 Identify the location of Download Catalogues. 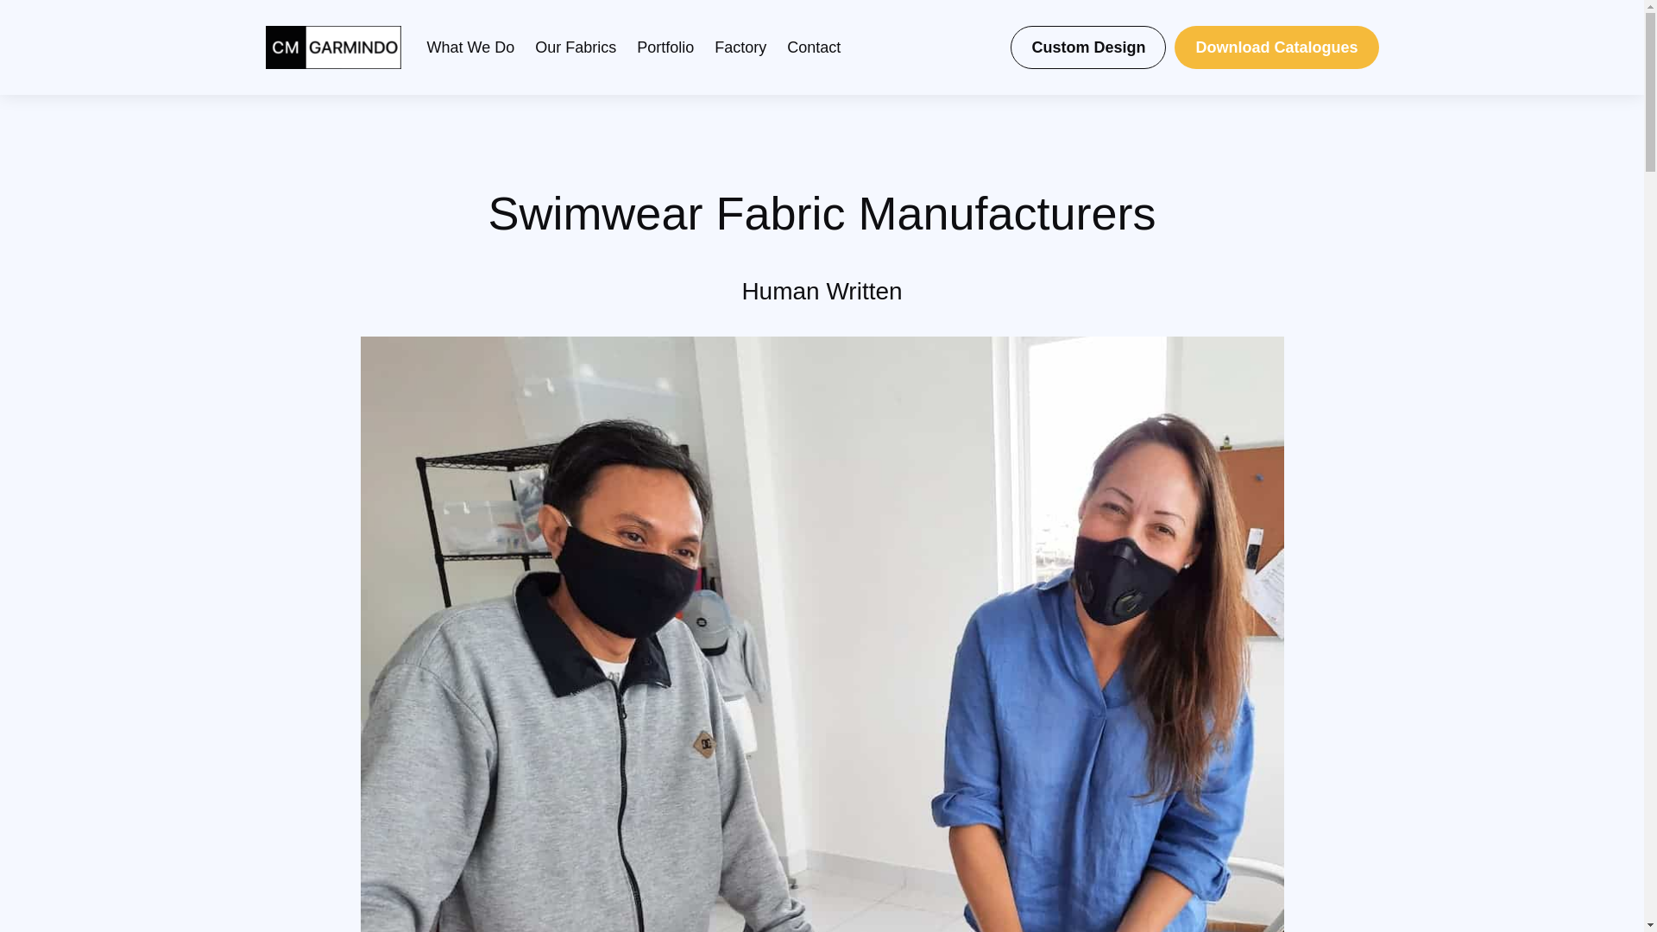
(1276, 47).